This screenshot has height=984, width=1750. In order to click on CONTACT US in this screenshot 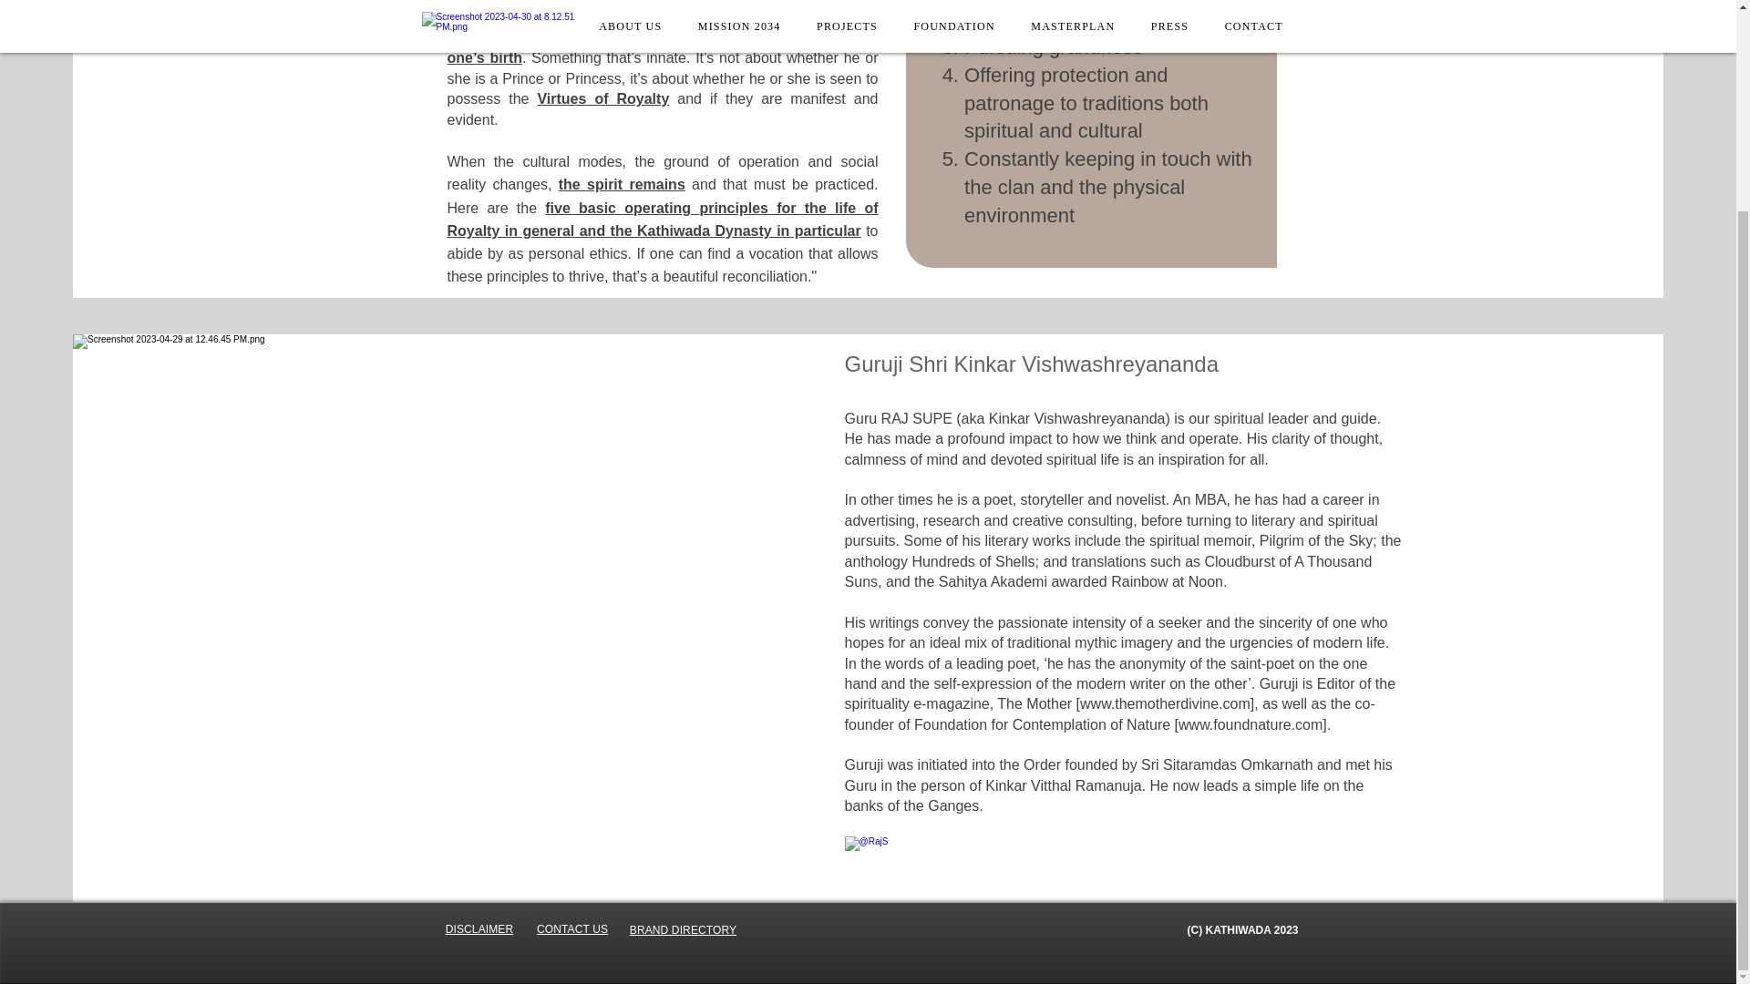, I will do `click(572, 929)`.